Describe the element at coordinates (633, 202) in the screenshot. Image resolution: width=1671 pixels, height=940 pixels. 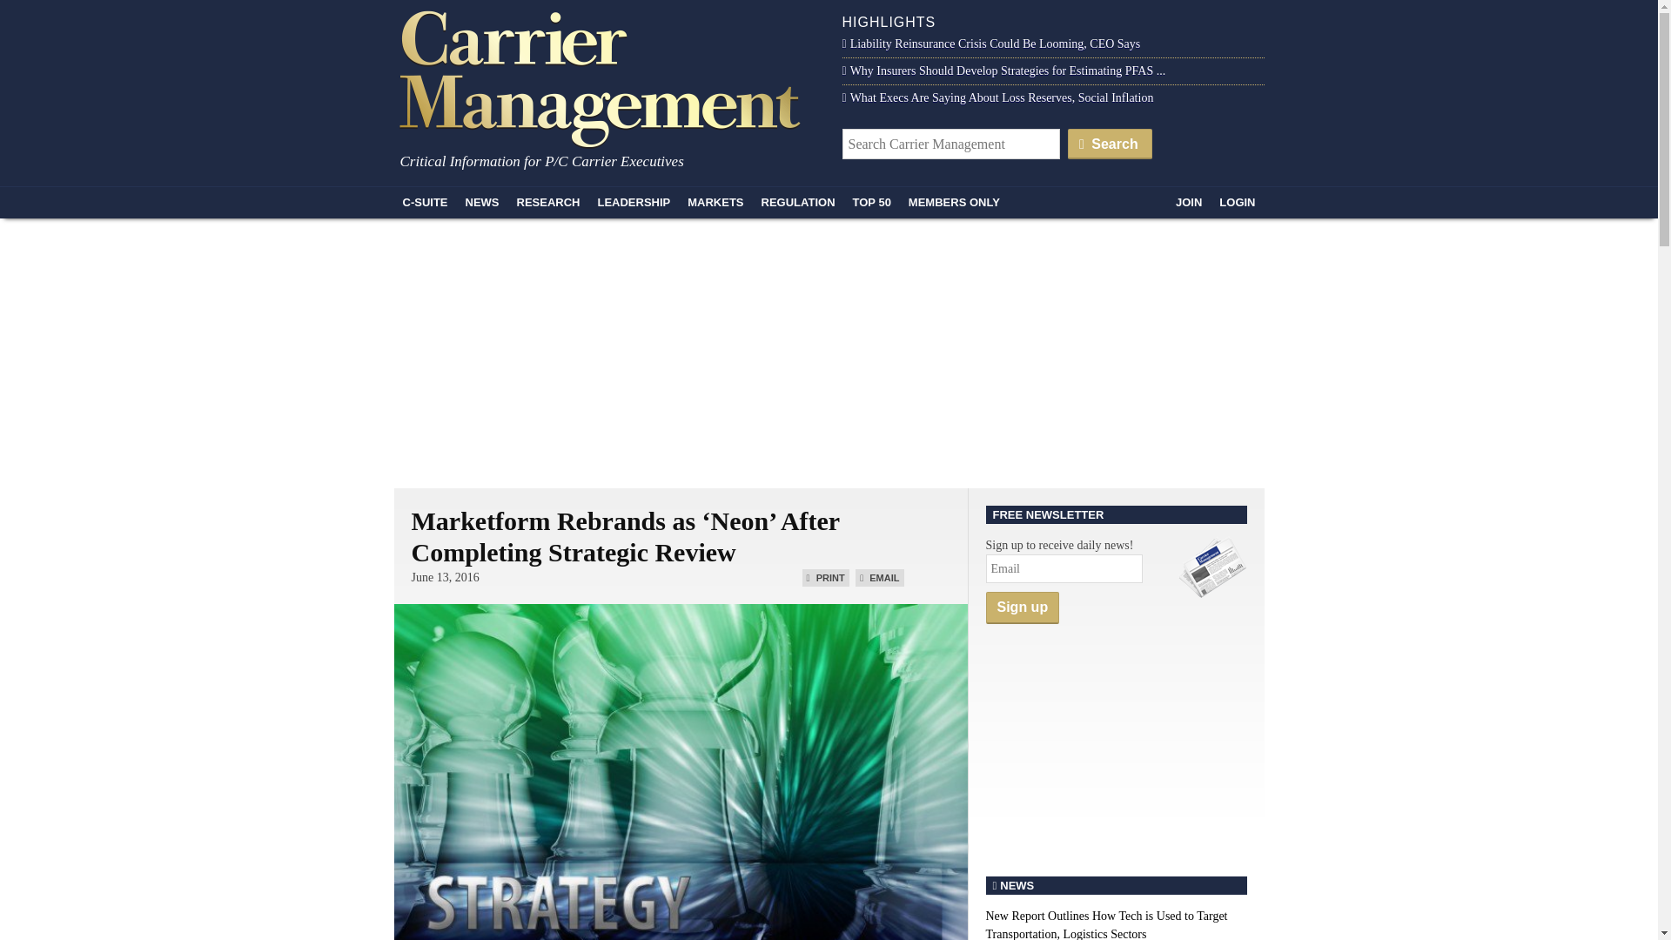
I see `LEADERSHIP` at that location.